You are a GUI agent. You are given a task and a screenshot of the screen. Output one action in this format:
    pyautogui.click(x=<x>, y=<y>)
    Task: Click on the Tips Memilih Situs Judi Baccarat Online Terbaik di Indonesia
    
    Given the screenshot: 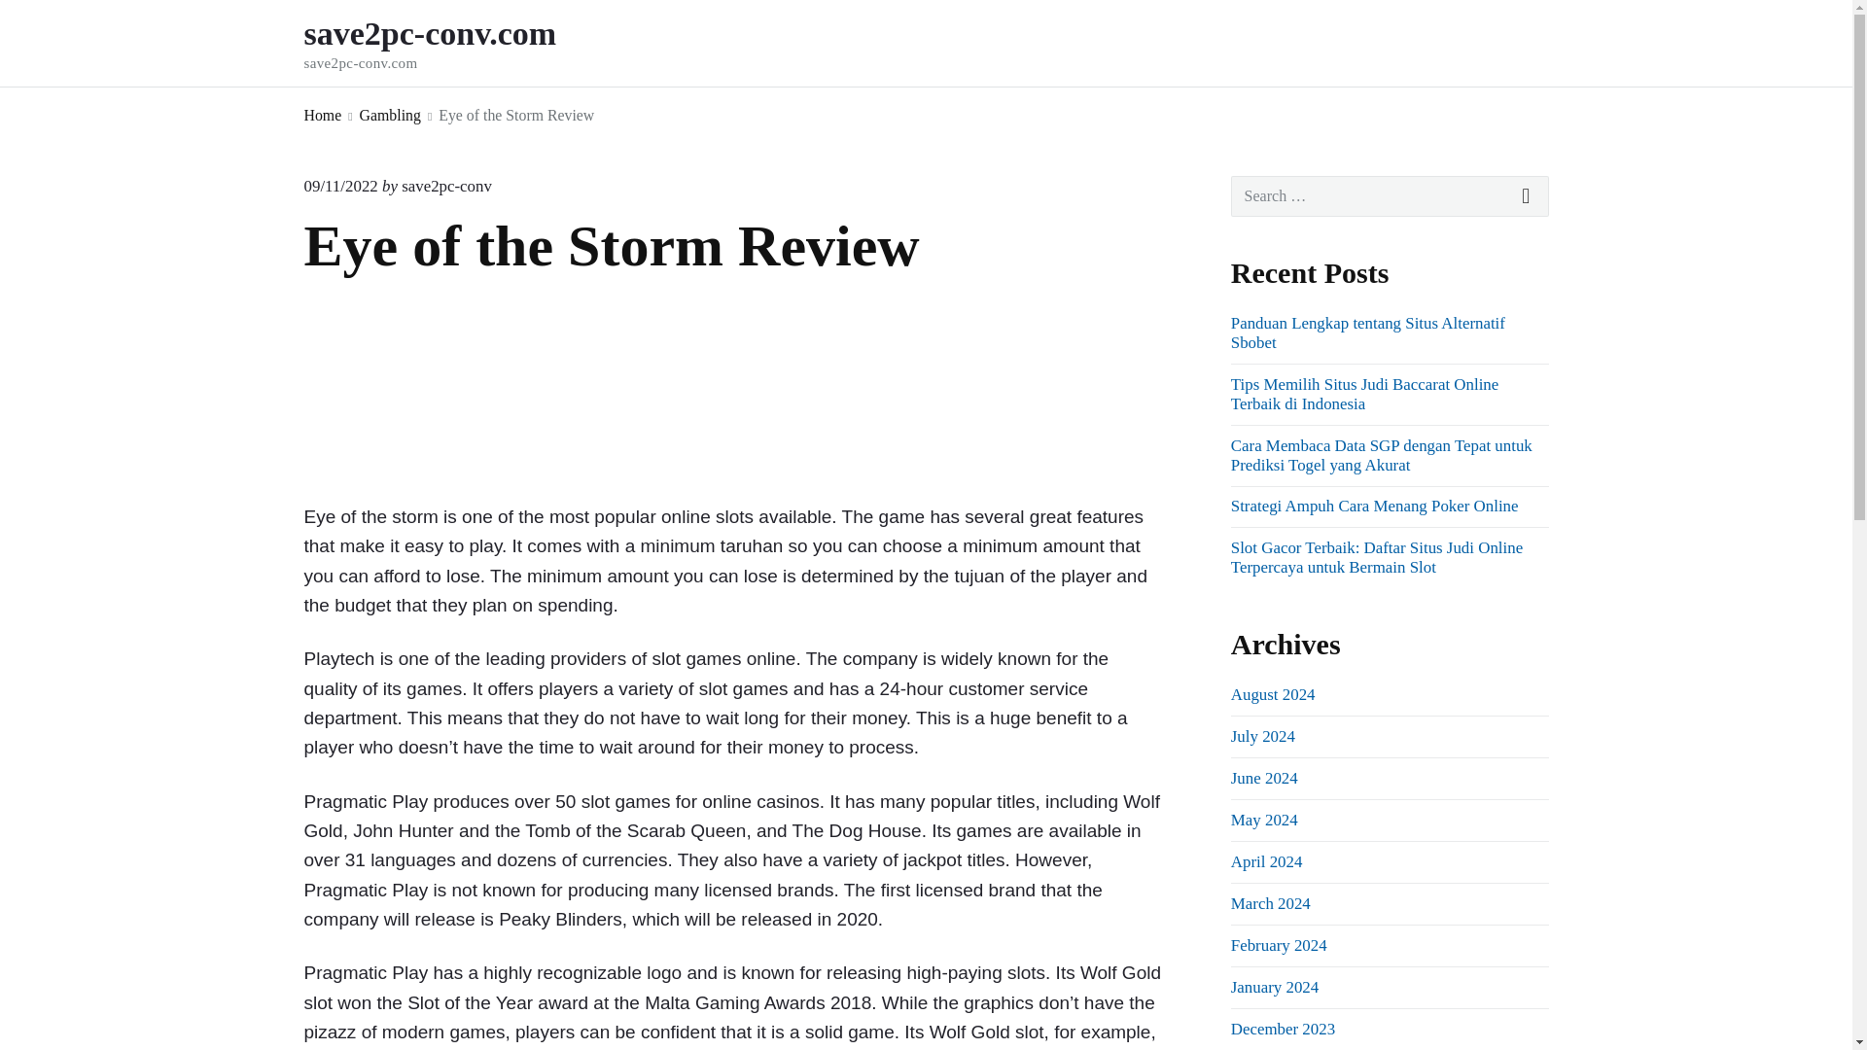 What is the action you would take?
    pyautogui.click(x=1364, y=394)
    